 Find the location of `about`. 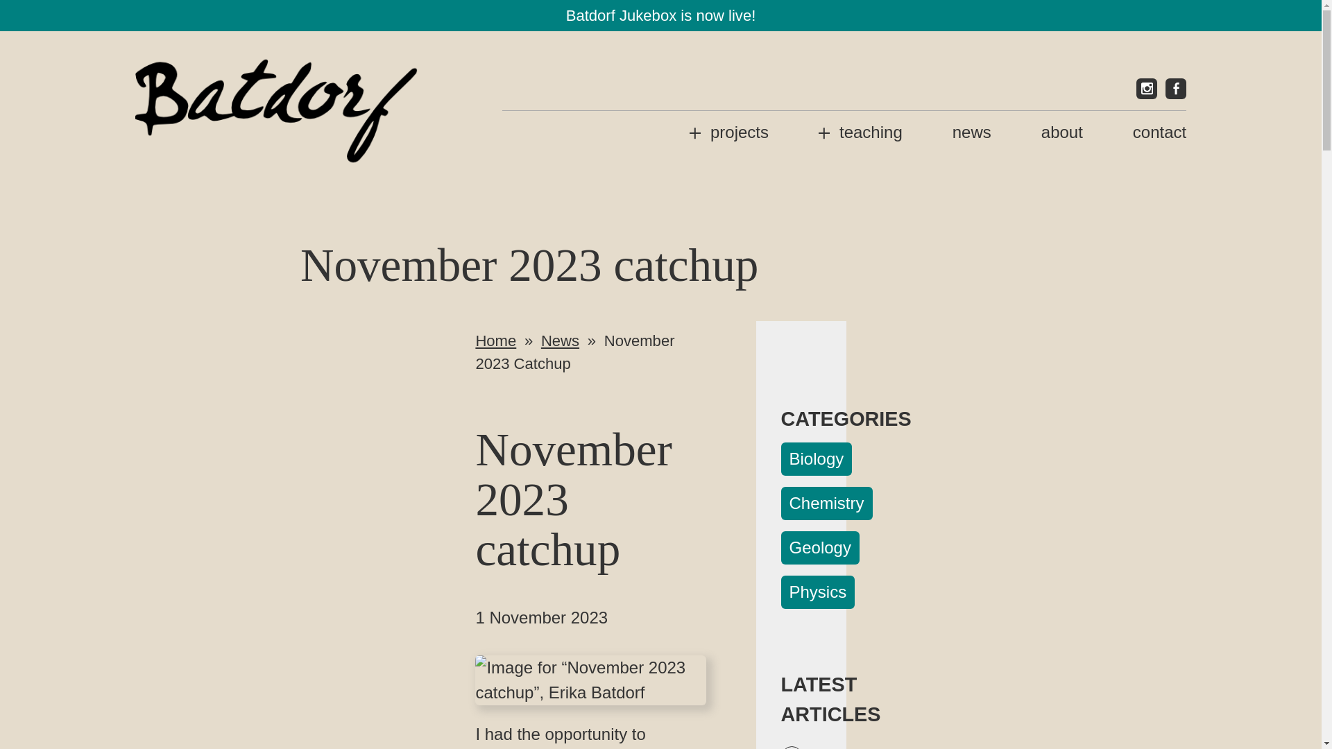

about is located at coordinates (1061, 132).